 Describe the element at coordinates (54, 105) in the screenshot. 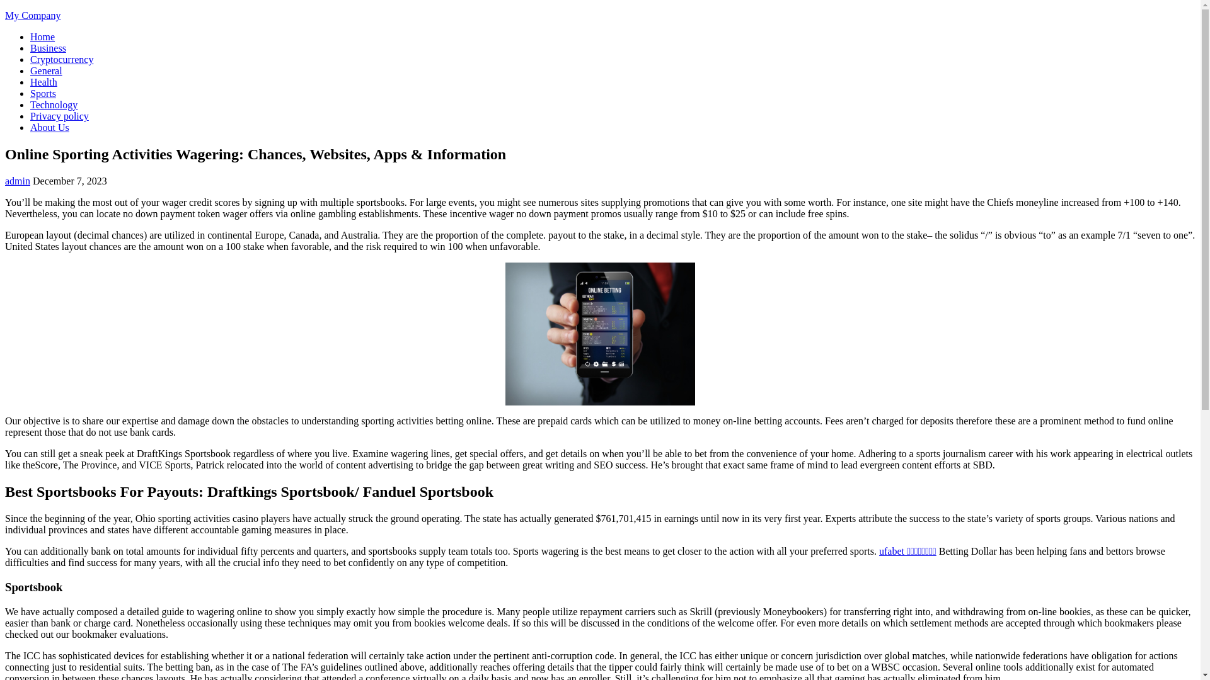

I see `Technology` at that location.